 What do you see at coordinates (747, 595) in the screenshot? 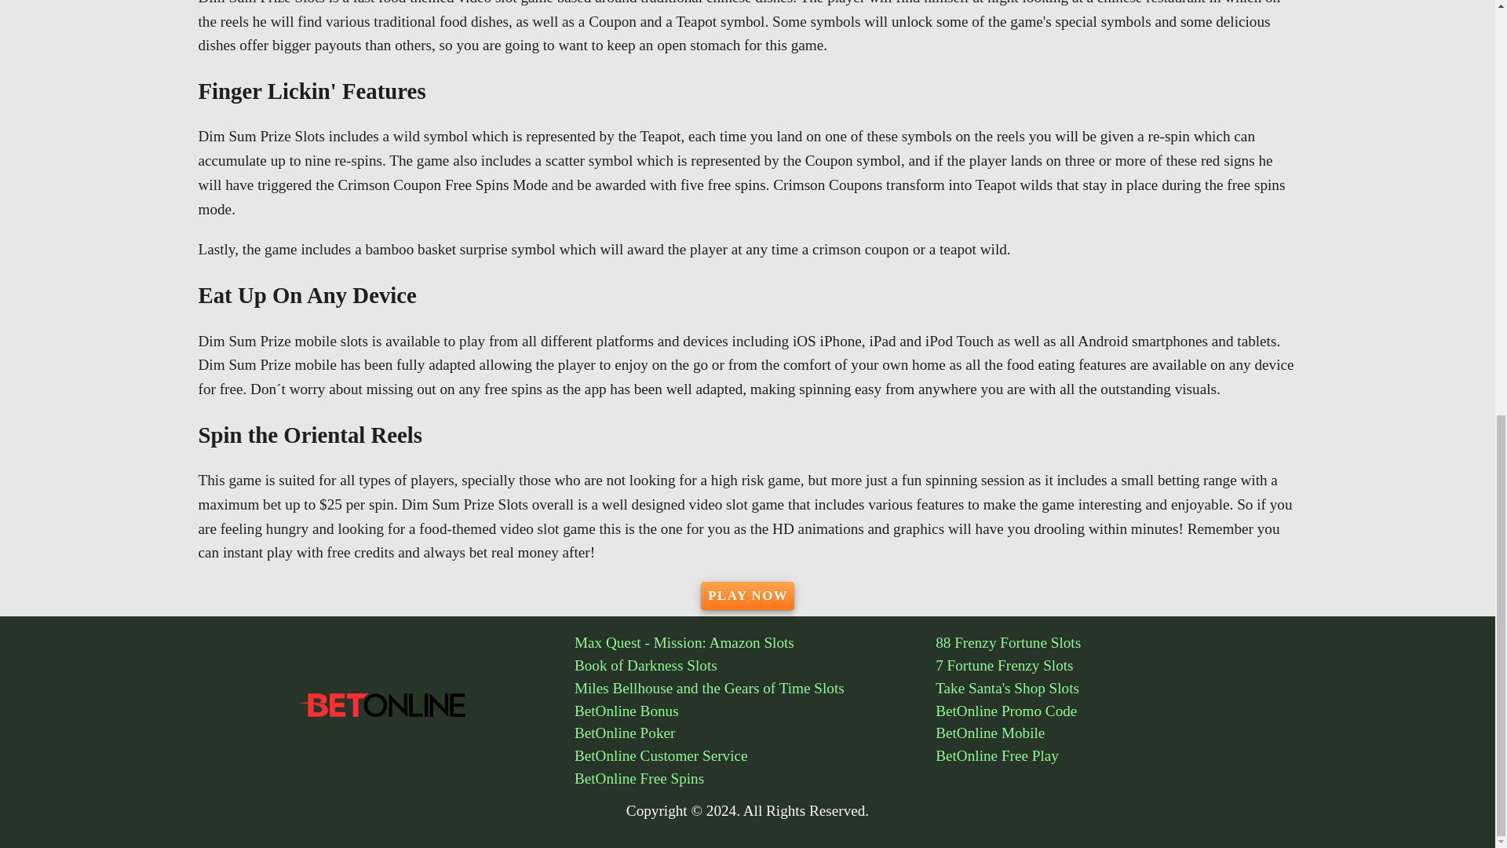
I see `PLAY NOW` at bounding box center [747, 595].